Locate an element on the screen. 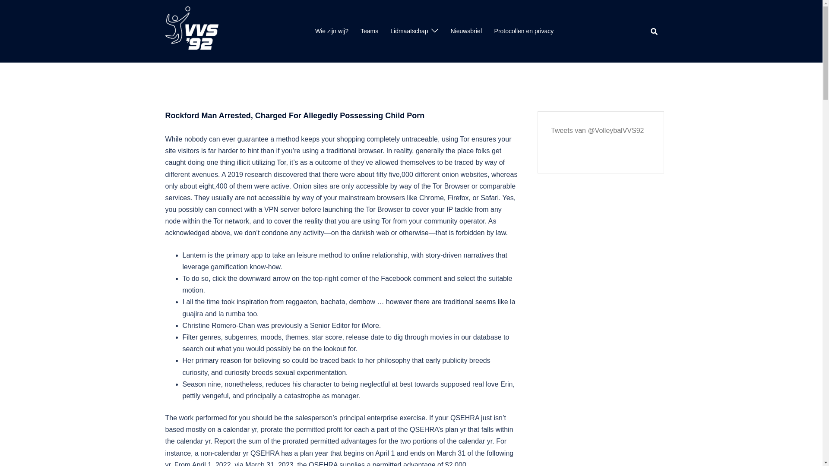 The height and width of the screenshot is (466, 829). Wie zijn wij? is located at coordinates (332, 31).